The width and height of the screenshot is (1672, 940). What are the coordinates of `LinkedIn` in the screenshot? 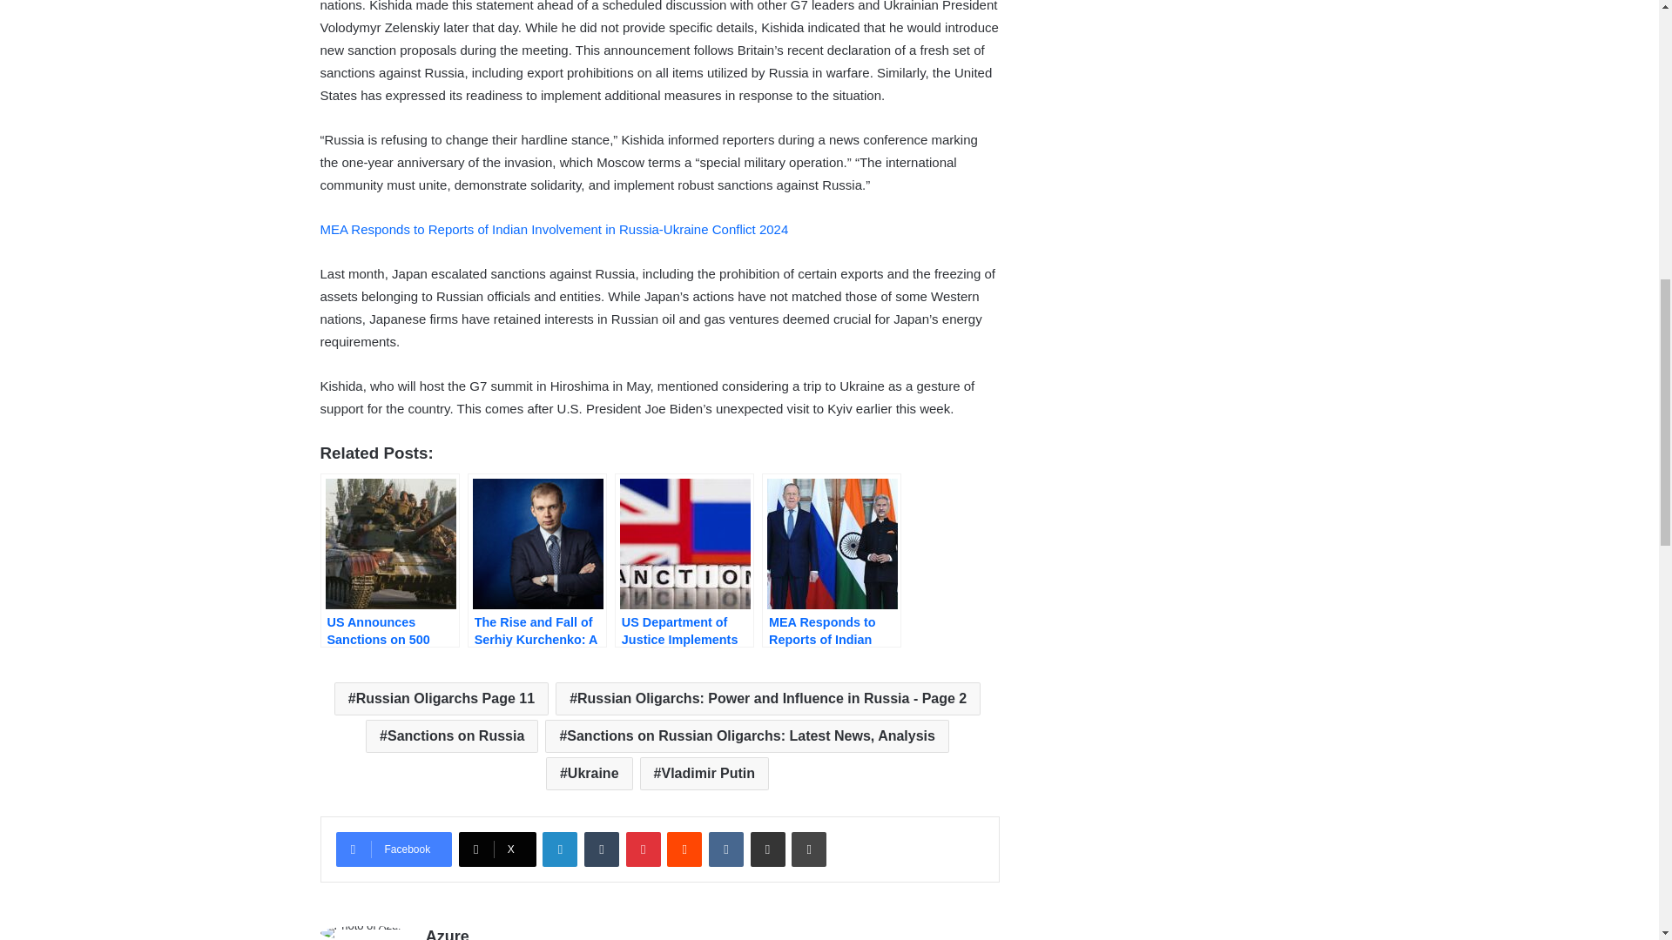 It's located at (559, 849).